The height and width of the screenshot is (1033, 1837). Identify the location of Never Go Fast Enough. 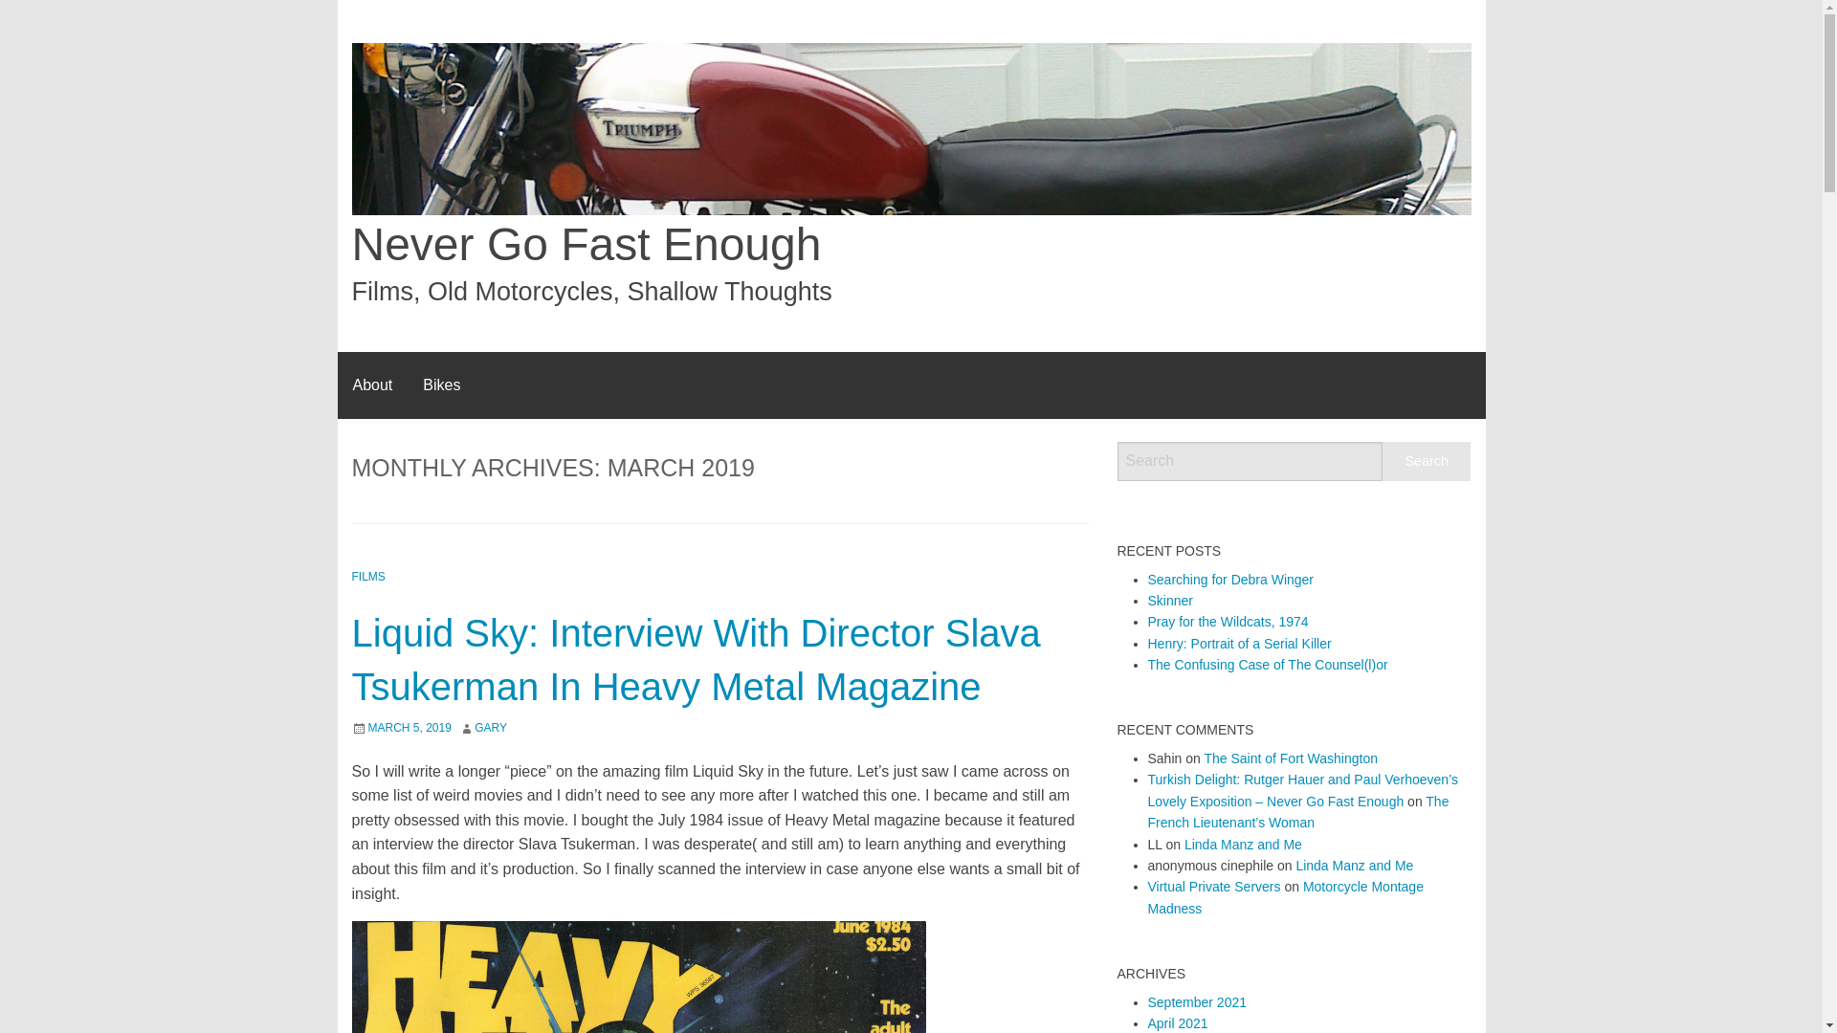
(587, 243).